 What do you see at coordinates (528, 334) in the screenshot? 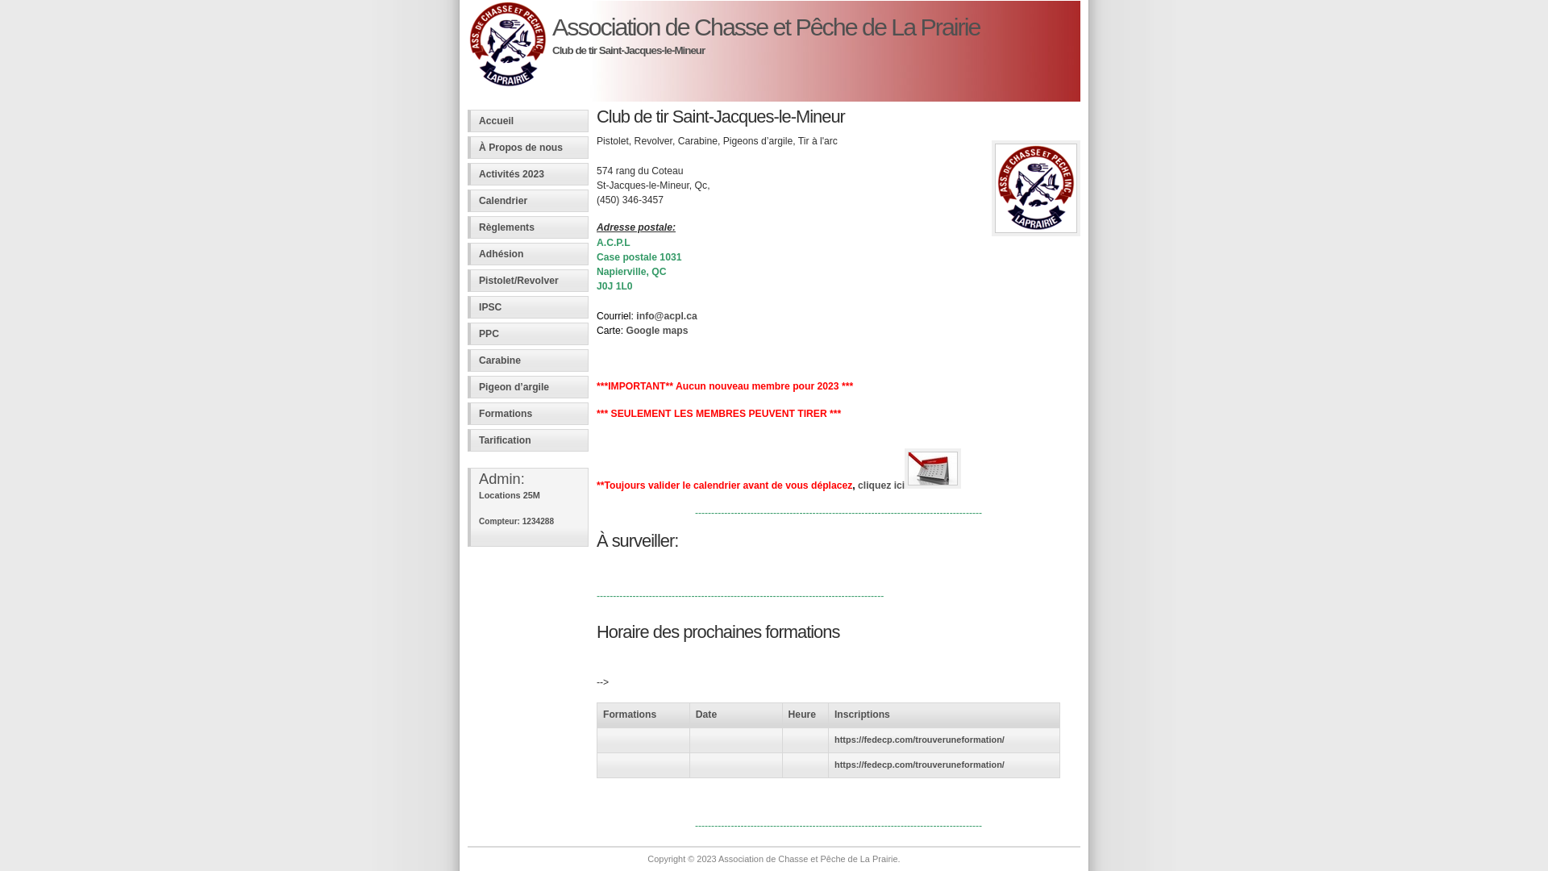
I see `PPC` at bounding box center [528, 334].